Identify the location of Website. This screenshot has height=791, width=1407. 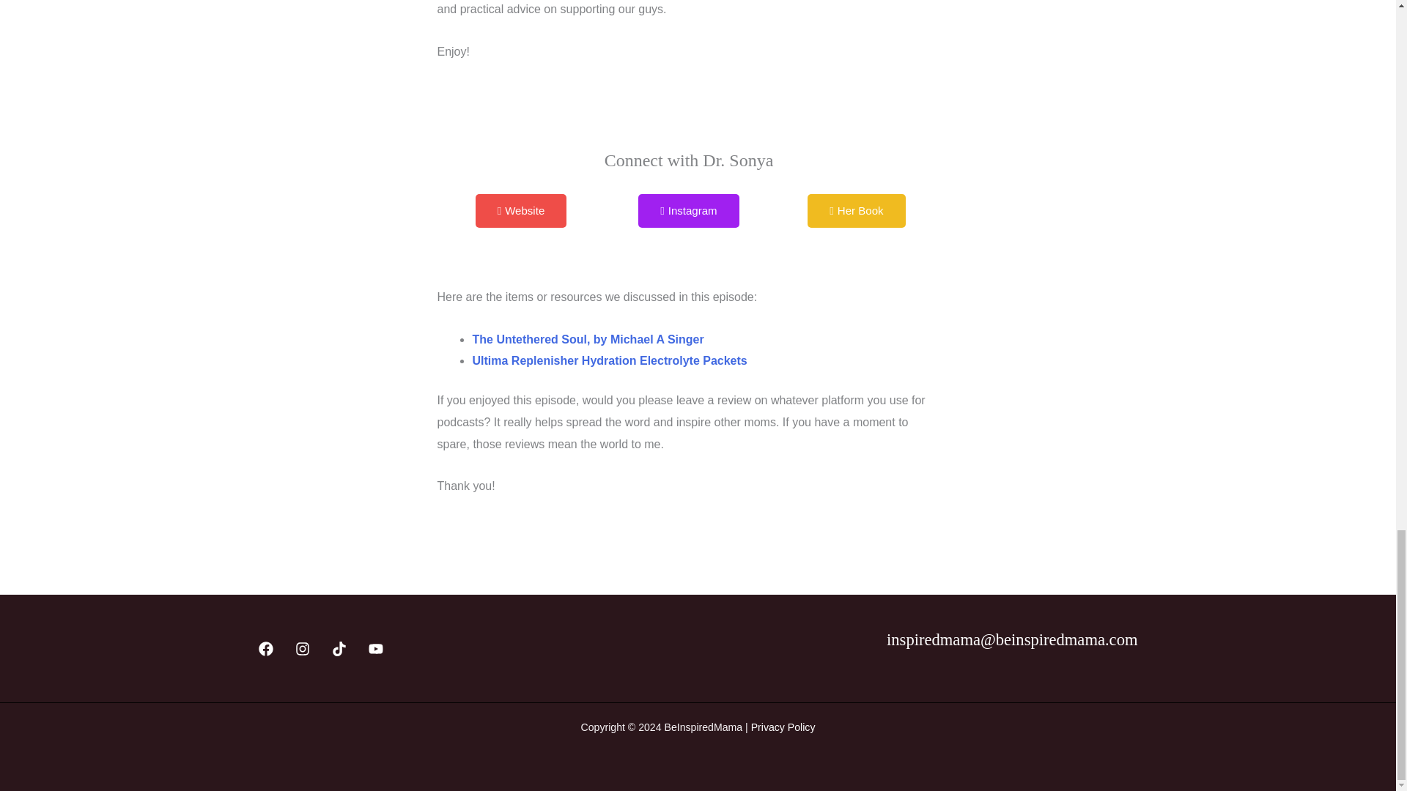
(520, 211).